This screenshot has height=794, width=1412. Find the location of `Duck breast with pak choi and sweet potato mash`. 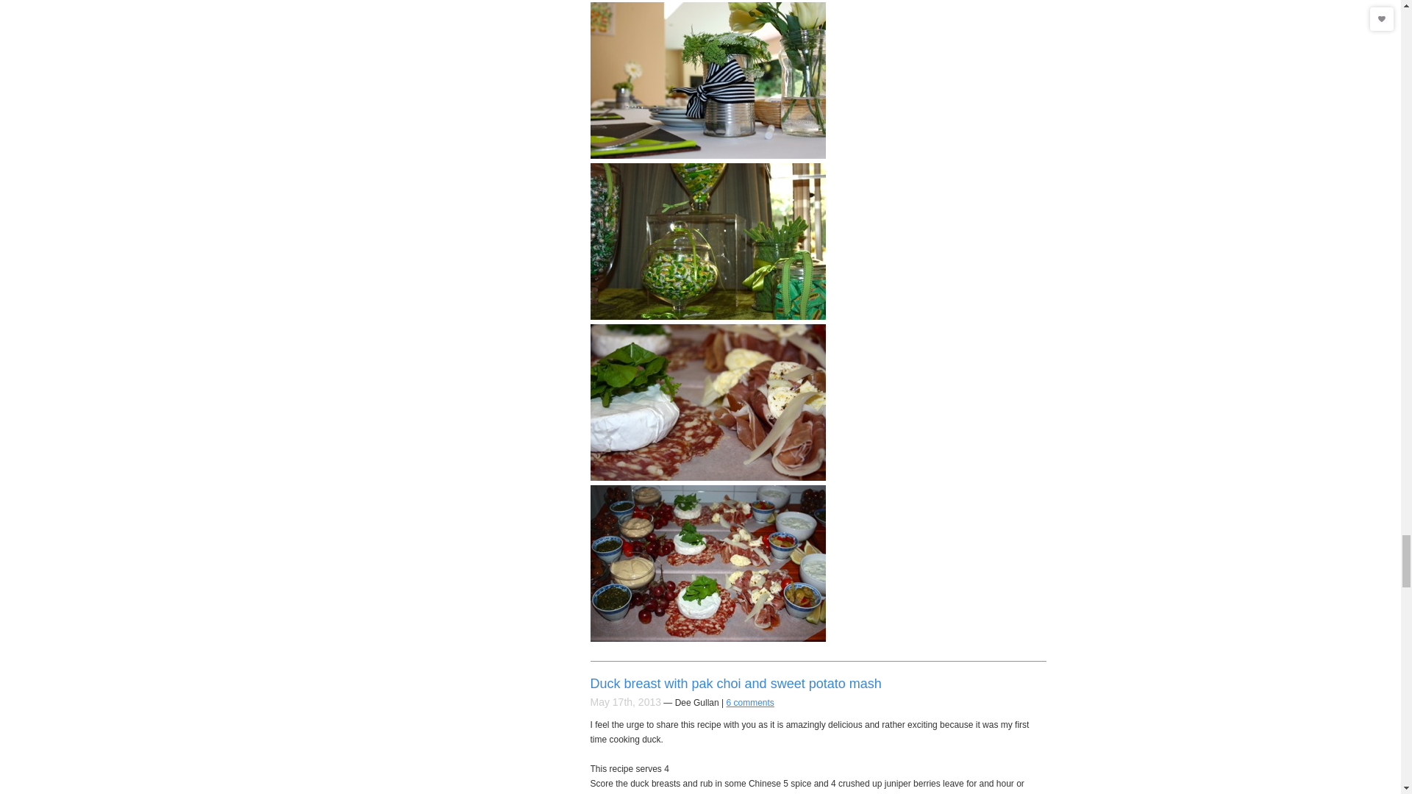

Duck breast with pak choi and sweet potato mash is located at coordinates (735, 684).